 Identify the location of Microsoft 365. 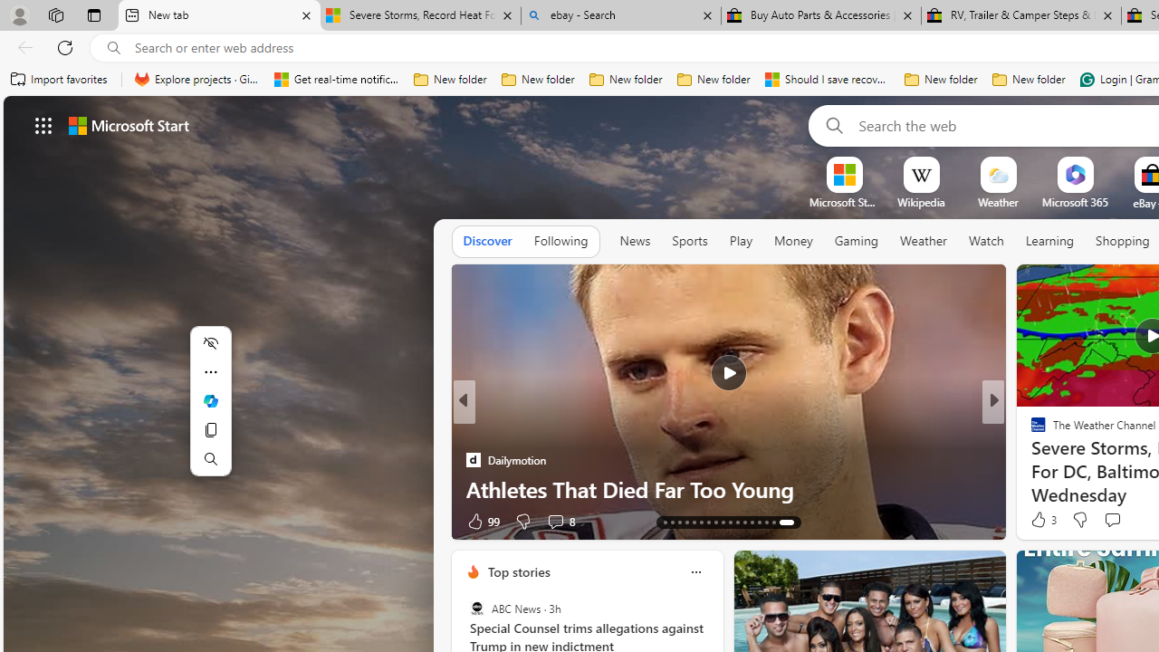
(1074, 202).